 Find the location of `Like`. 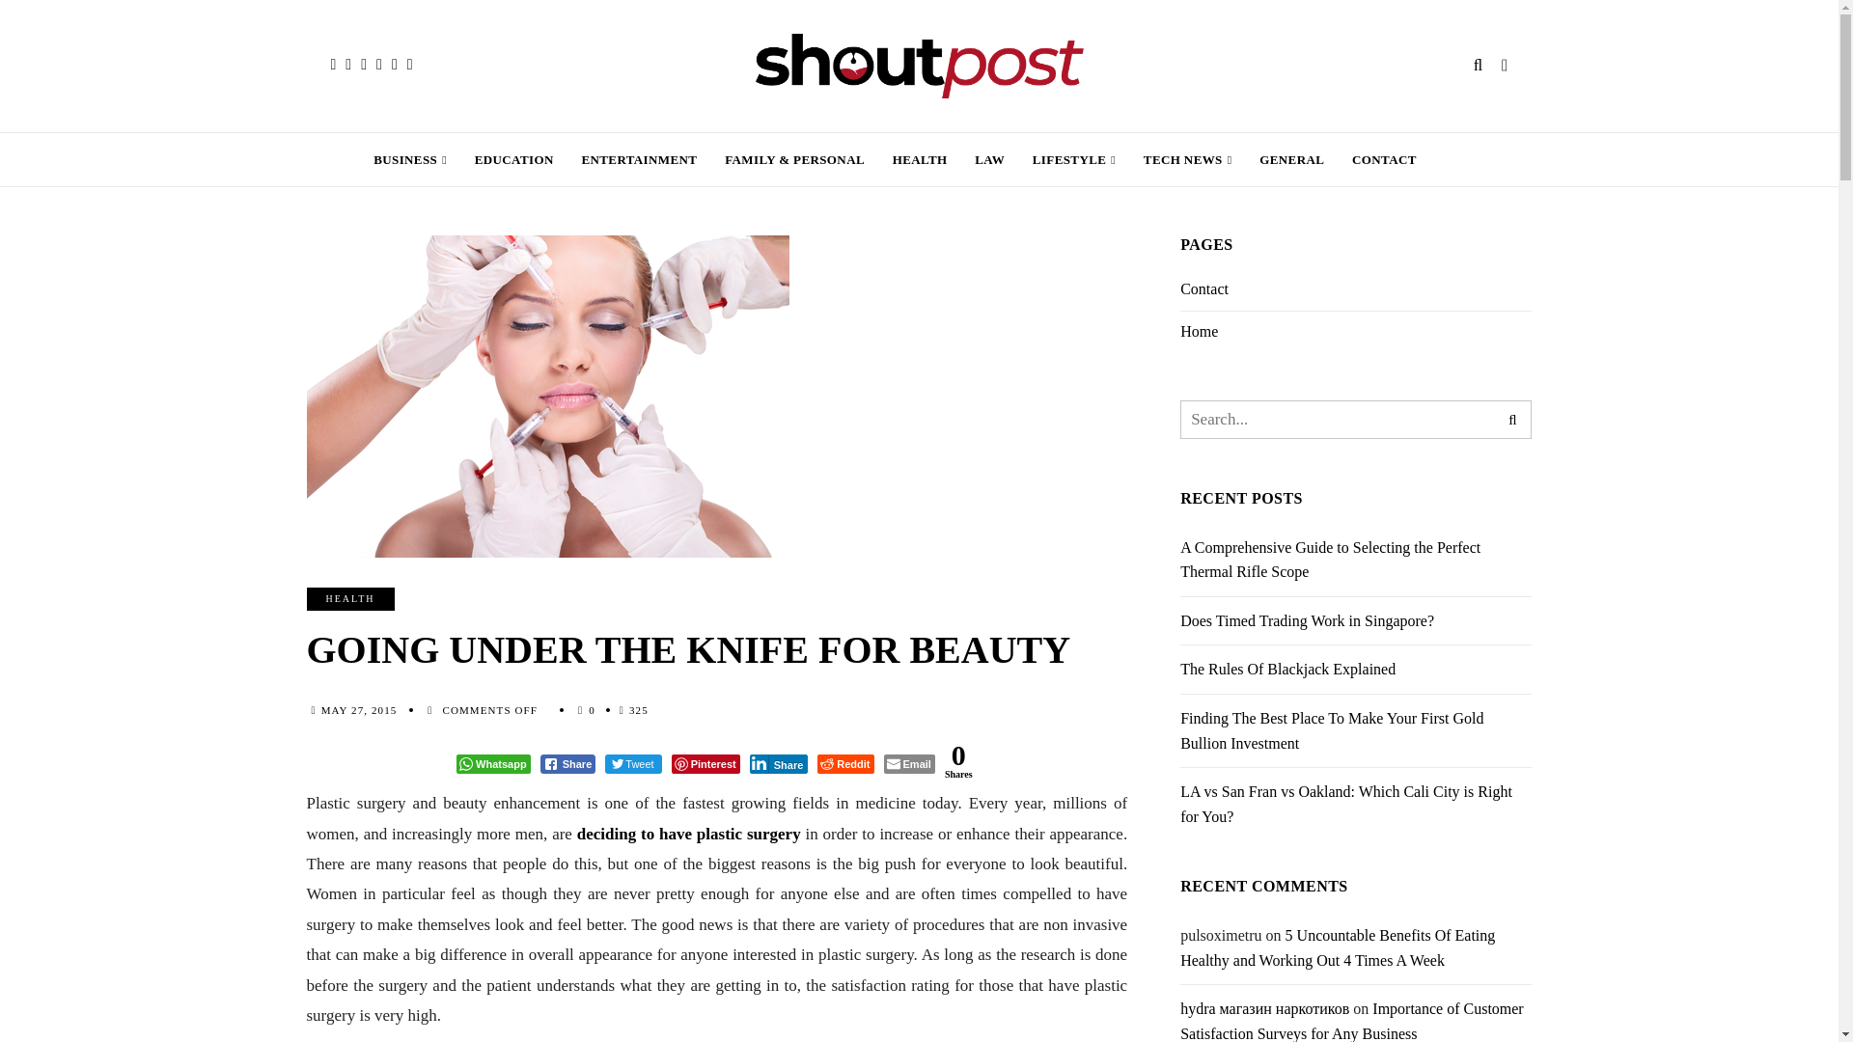

Like is located at coordinates (592, 710).